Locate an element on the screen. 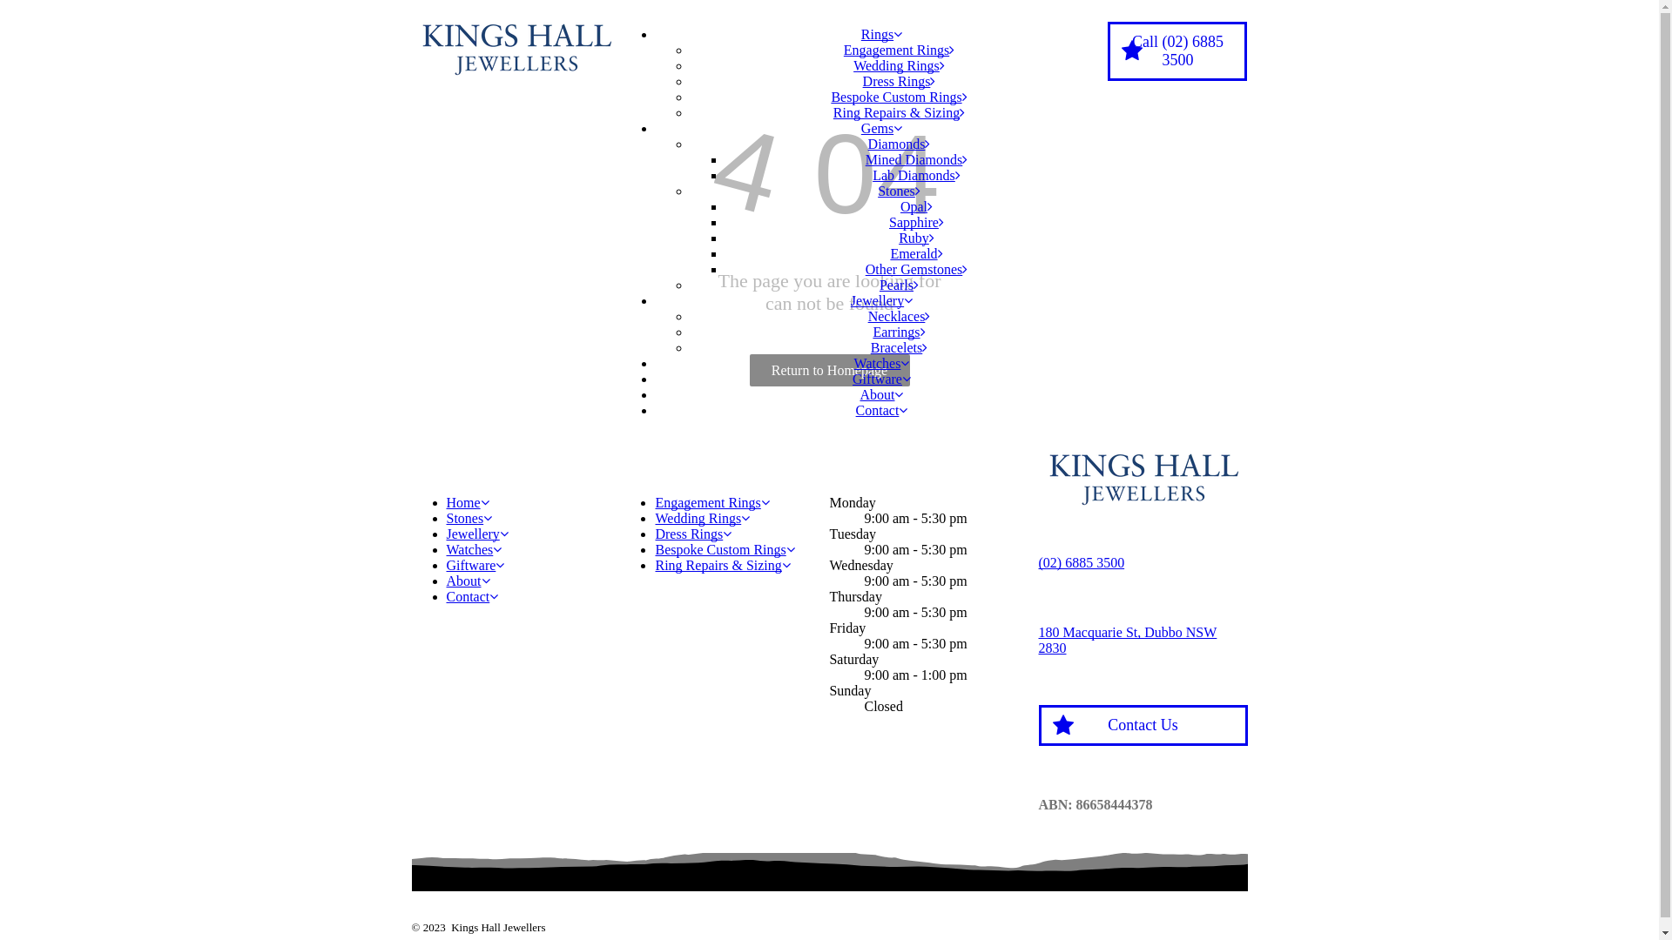 This screenshot has width=1672, height=940. Giftware is located at coordinates (475, 566).